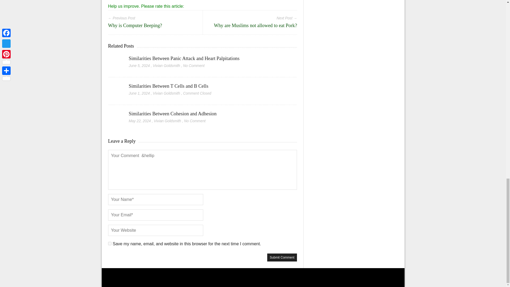 This screenshot has width=510, height=287. Describe the element at coordinates (115, 86) in the screenshot. I see `Similarities Between T Cells and B Cells` at that location.